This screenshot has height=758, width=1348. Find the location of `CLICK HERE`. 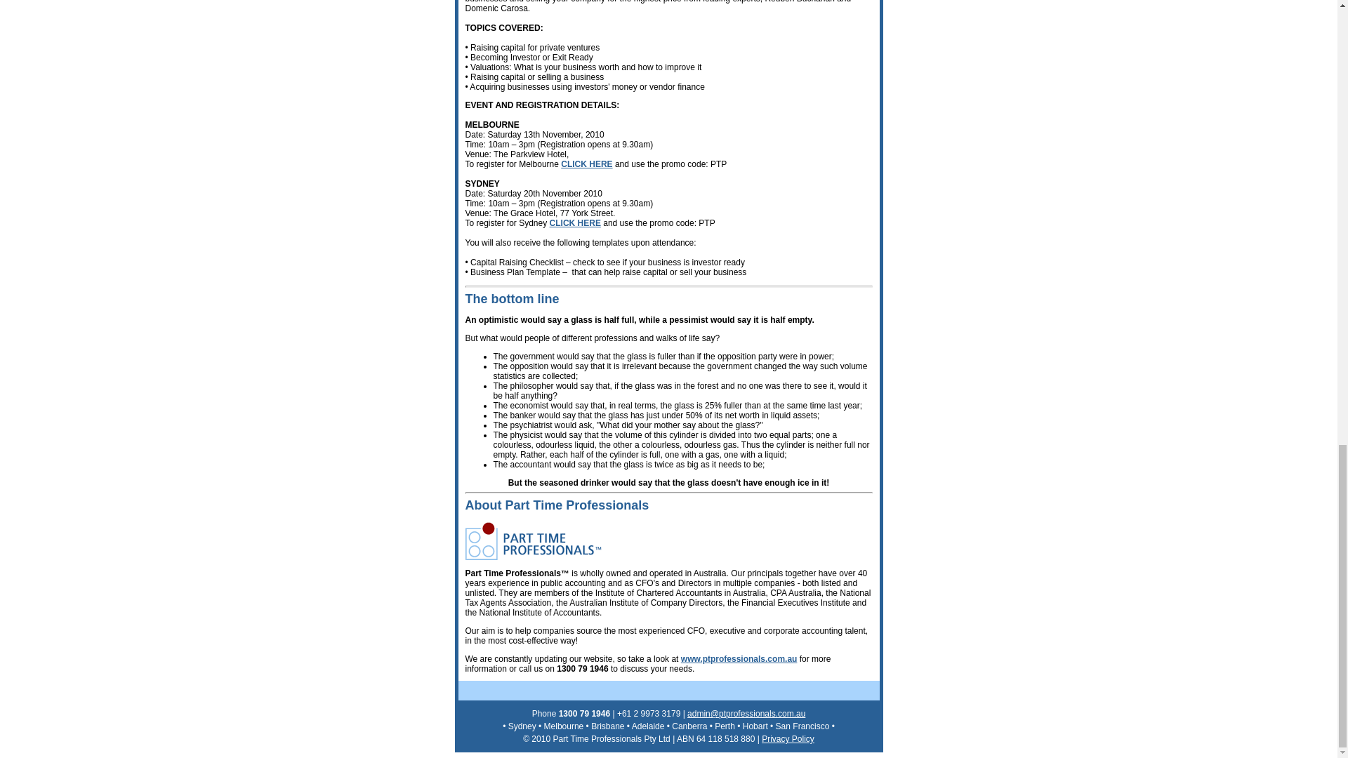

CLICK HERE is located at coordinates (586, 164).